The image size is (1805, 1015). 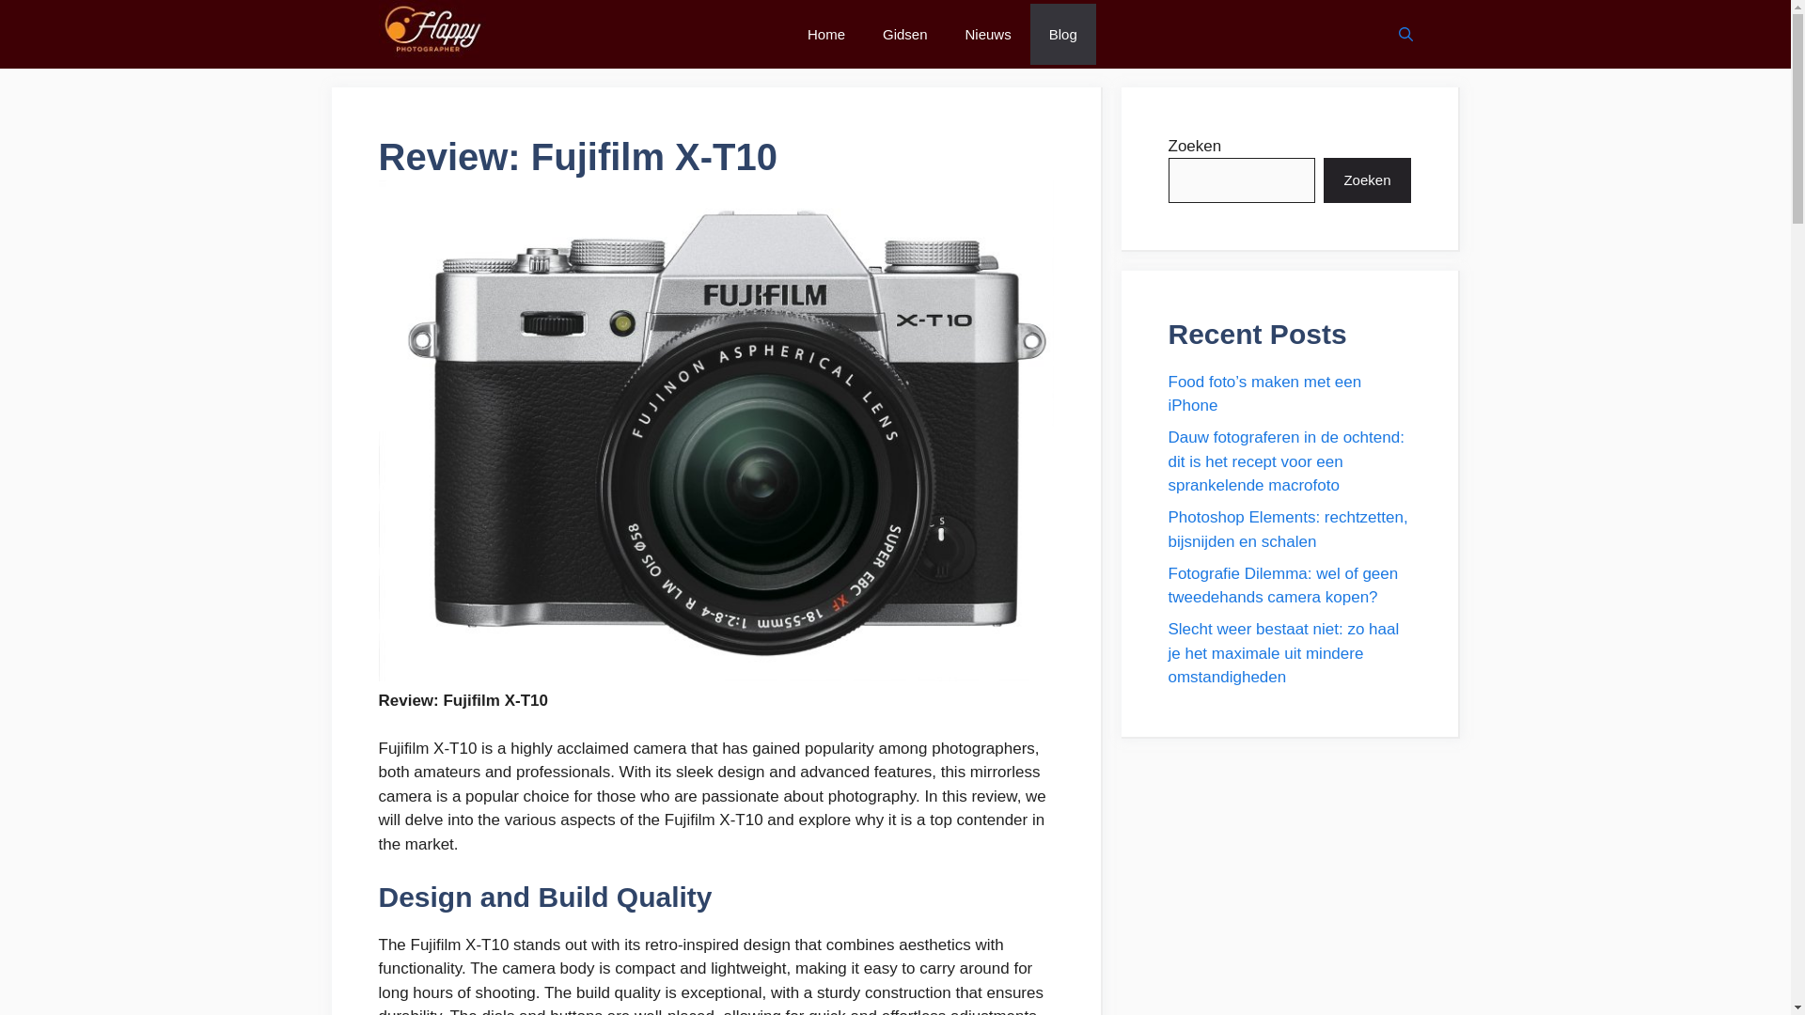 What do you see at coordinates (1282, 585) in the screenshot?
I see `Fotografie Dilemma: wel of geen tweedehands camera kopen?` at bounding box center [1282, 585].